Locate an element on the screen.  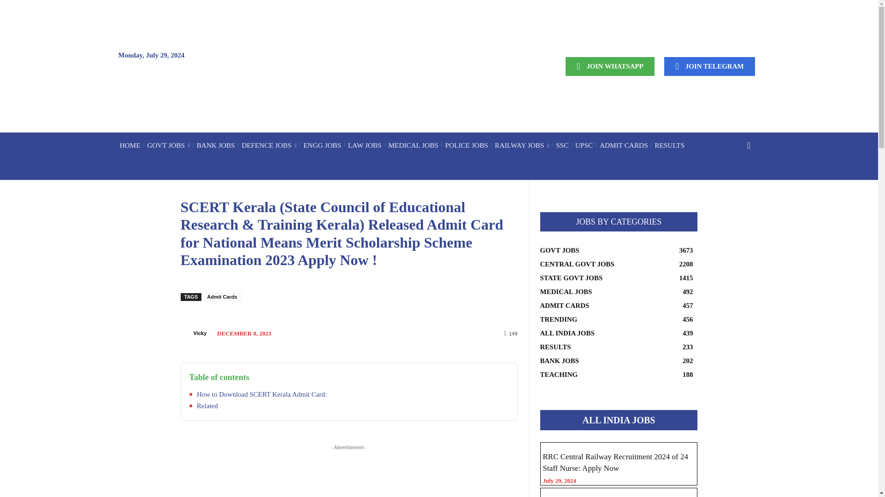
JOIN TELEGRAM is located at coordinates (709, 66).